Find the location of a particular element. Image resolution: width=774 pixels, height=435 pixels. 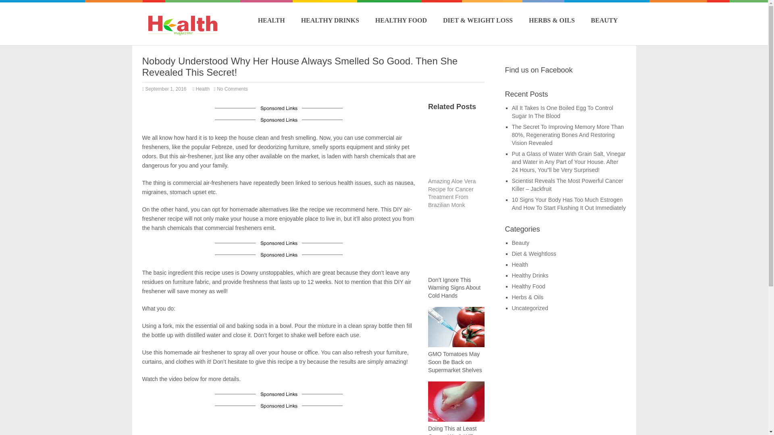

HEALTH is located at coordinates (271, 20).